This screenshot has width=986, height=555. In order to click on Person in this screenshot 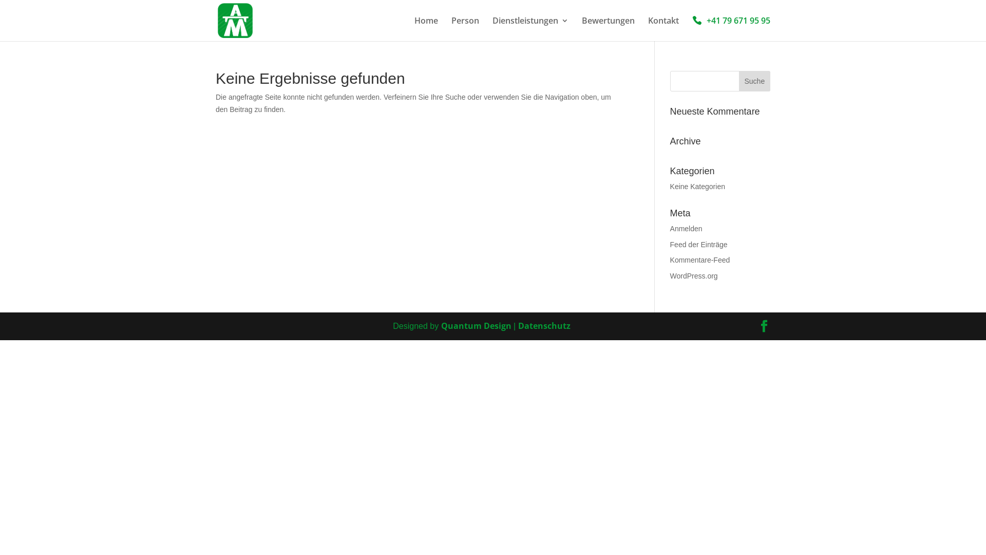, I will do `click(465, 29)`.